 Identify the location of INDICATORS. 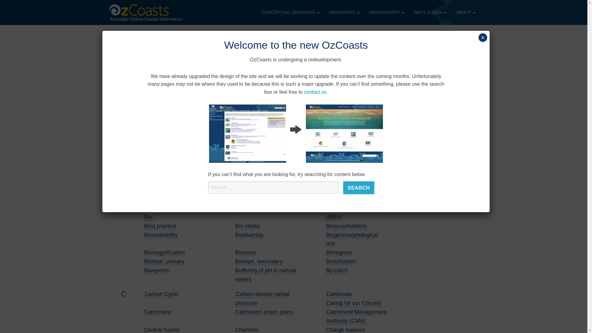
(343, 12).